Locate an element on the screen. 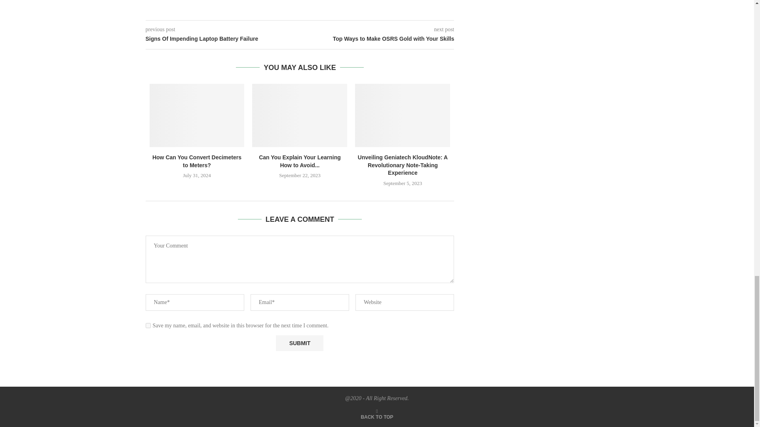  Can You Explain Your Learning How to Avoid... is located at coordinates (300, 161).